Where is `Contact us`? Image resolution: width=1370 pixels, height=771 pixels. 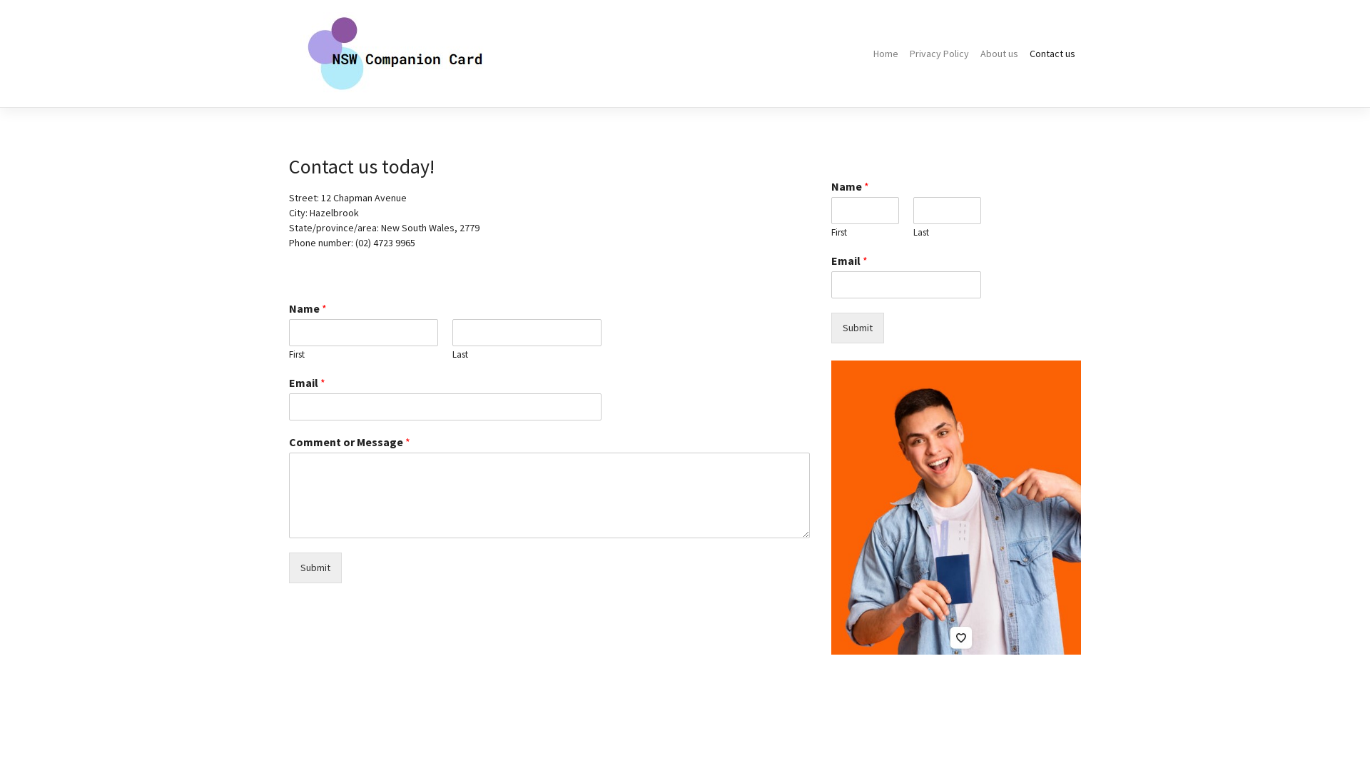 Contact us is located at coordinates (1052, 54).